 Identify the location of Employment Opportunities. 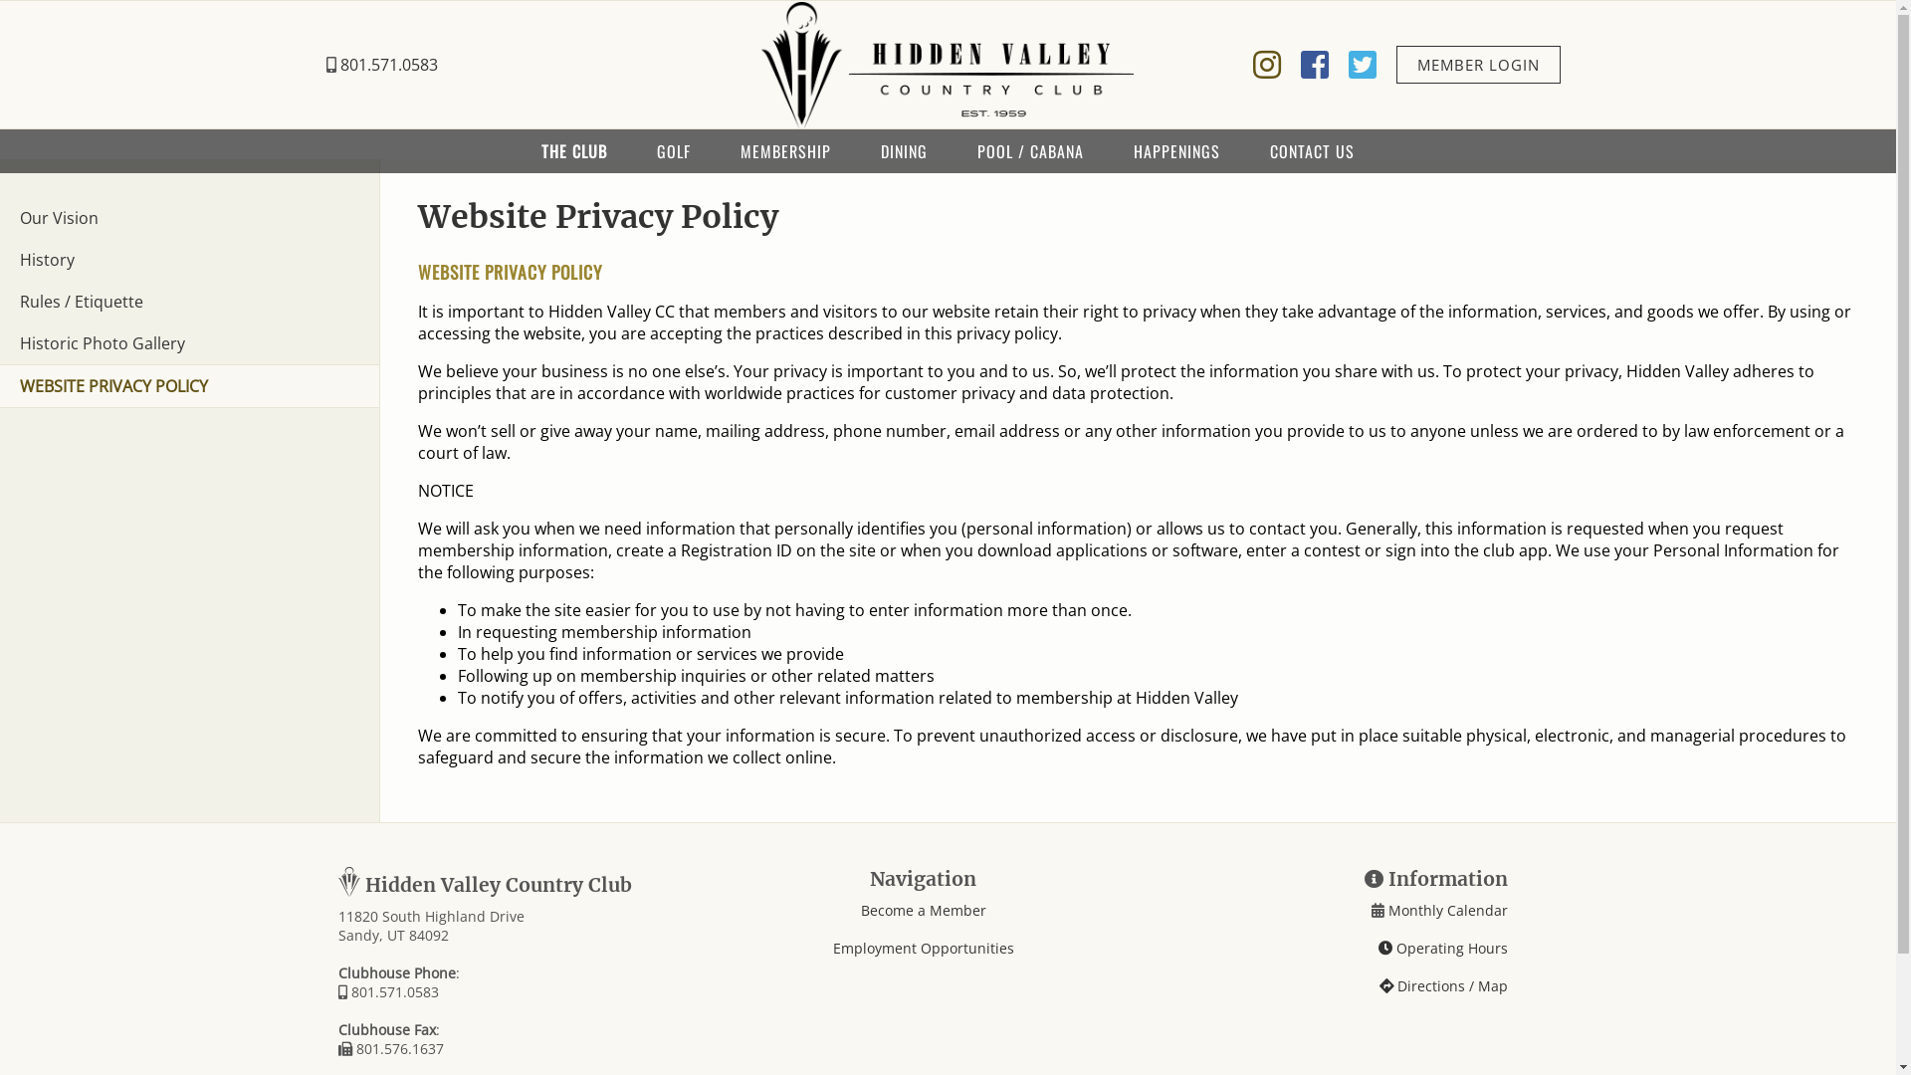
(922, 948).